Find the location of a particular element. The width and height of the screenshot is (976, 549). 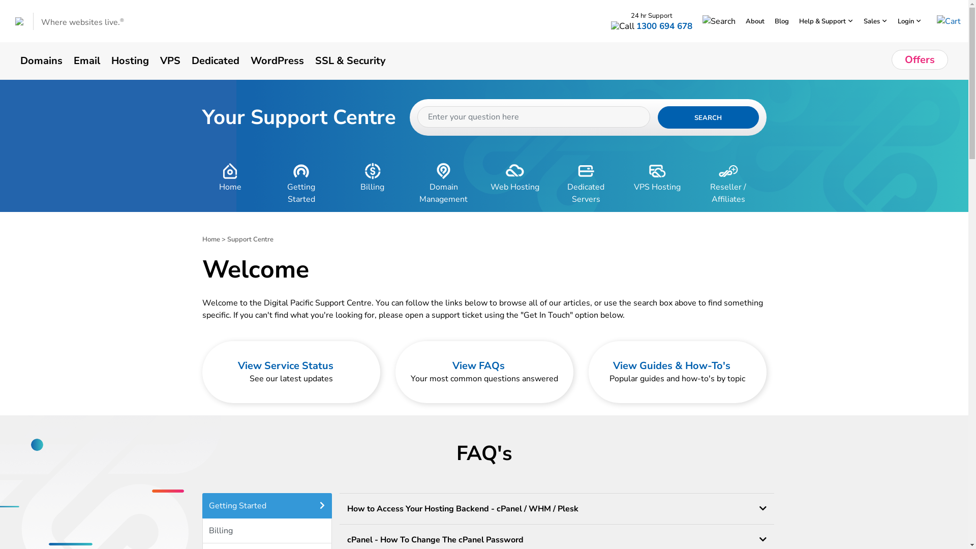

WordPress is located at coordinates (283, 60).